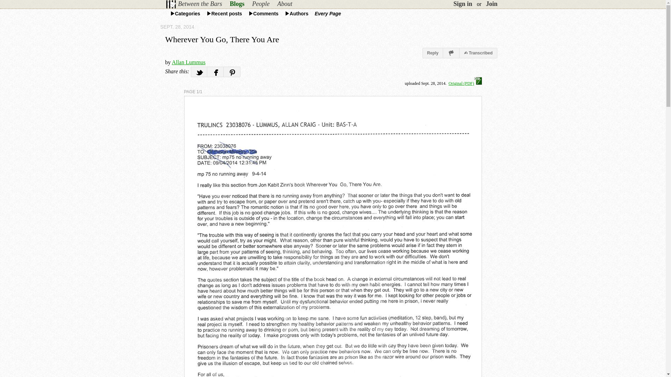 This screenshot has height=377, width=671. What do you see at coordinates (199, 72) in the screenshot?
I see `Share on twitter` at bounding box center [199, 72].